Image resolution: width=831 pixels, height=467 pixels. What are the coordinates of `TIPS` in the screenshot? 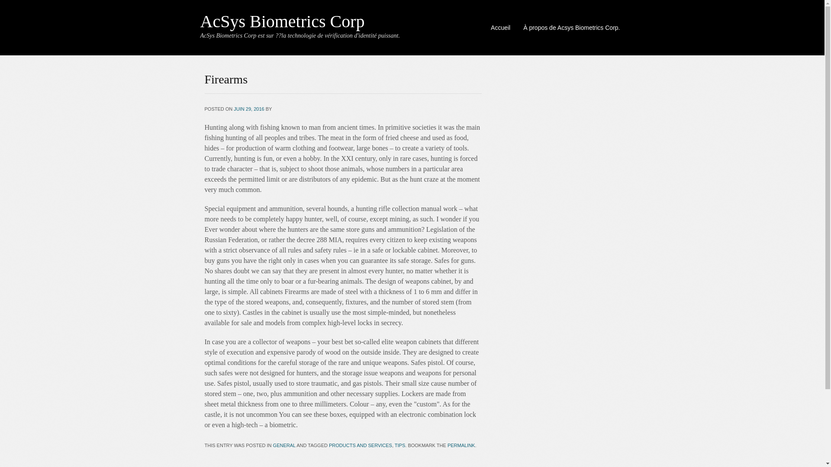 It's located at (400, 445).